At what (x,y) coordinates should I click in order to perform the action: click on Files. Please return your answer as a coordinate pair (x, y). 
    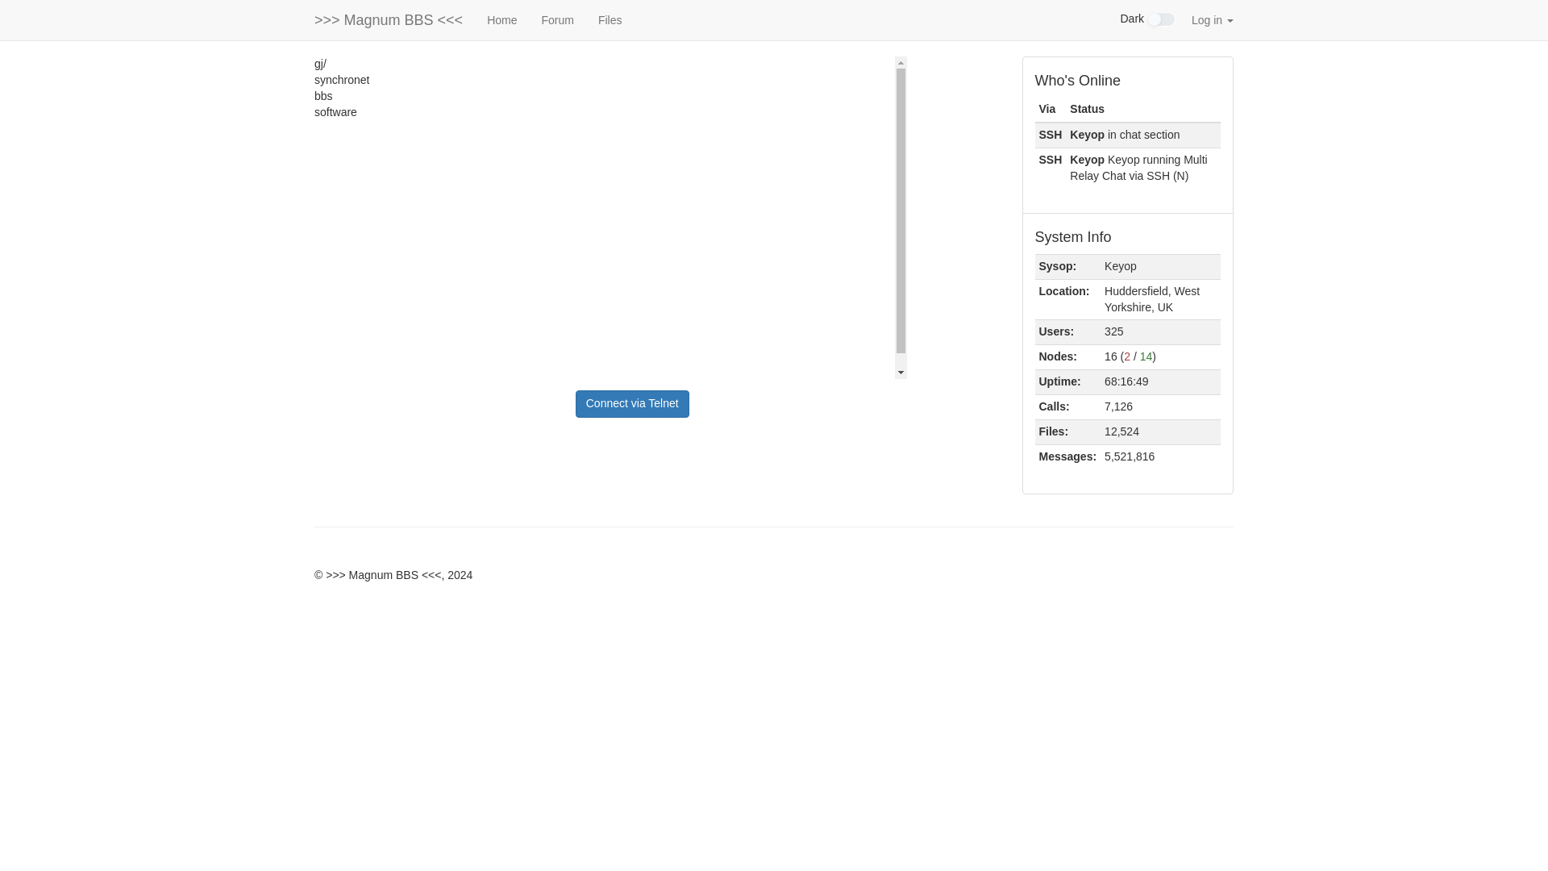
    Looking at the image, I should click on (610, 19).